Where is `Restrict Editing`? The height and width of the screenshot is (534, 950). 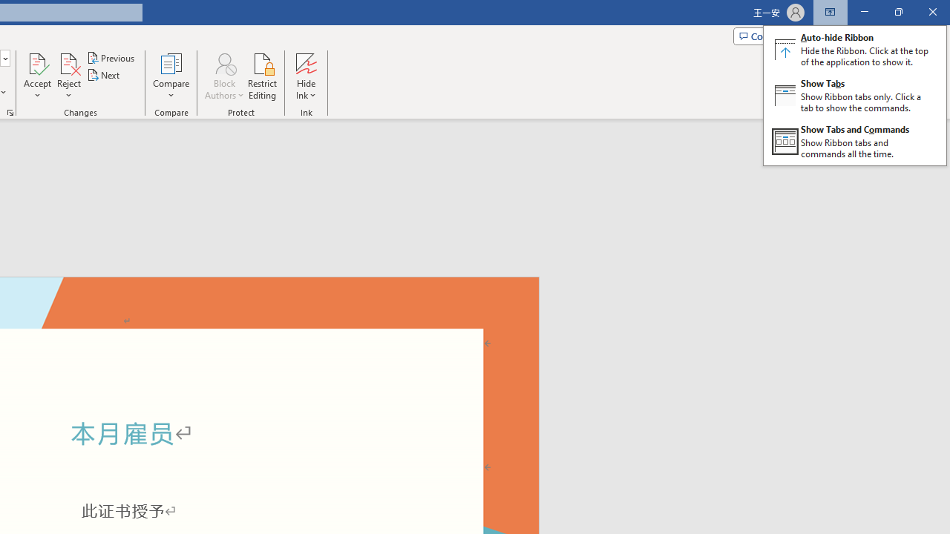 Restrict Editing is located at coordinates (263, 76).